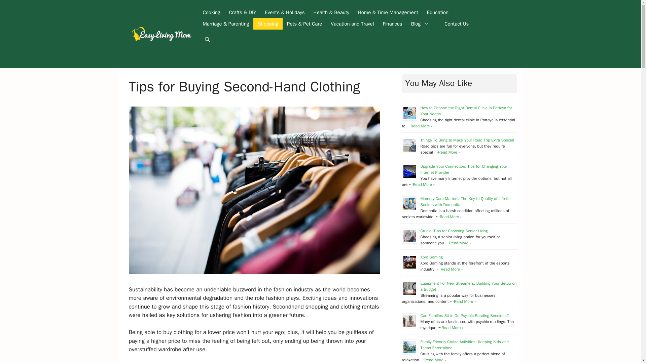  Describe the element at coordinates (423, 24) in the screenshot. I see `Blog` at that location.